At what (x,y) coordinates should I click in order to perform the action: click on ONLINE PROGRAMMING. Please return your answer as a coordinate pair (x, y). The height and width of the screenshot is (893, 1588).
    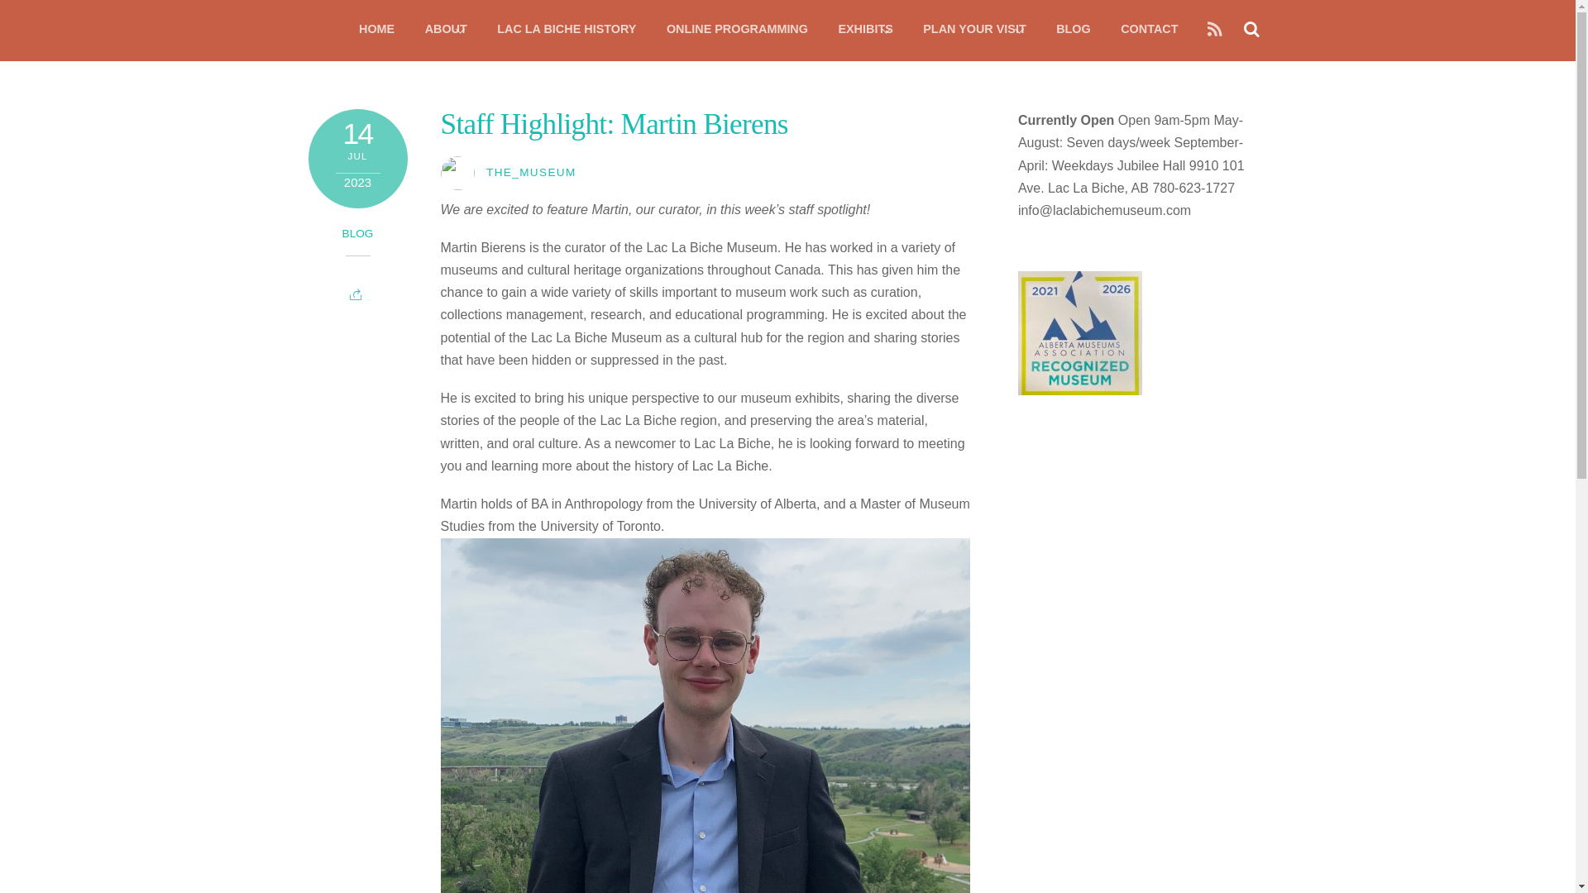
    Looking at the image, I should click on (736, 30).